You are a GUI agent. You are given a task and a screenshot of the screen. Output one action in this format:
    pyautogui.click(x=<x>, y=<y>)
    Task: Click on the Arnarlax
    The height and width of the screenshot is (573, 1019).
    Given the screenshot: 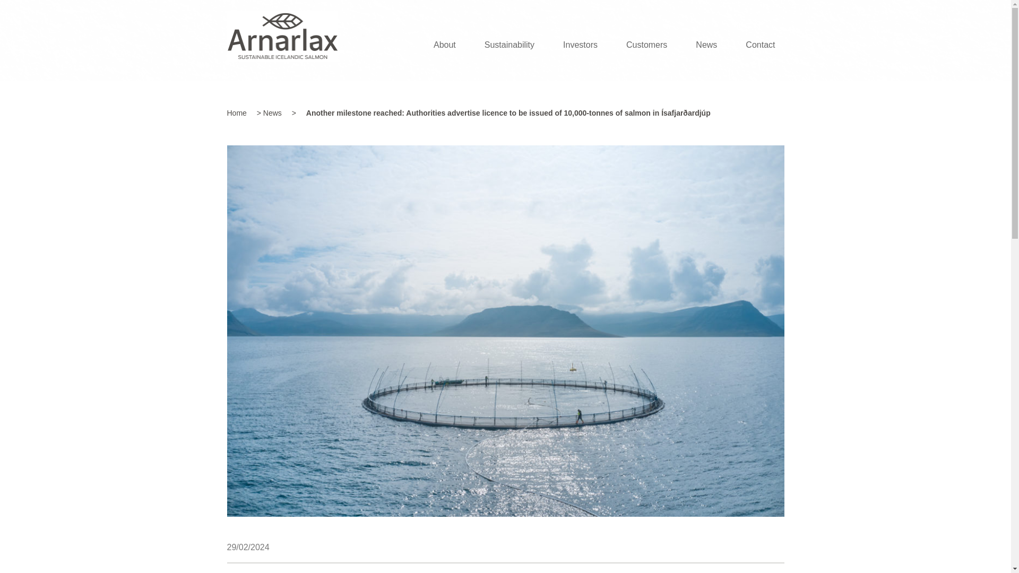 What is the action you would take?
    pyautogui.click(x=282, y=47)
    